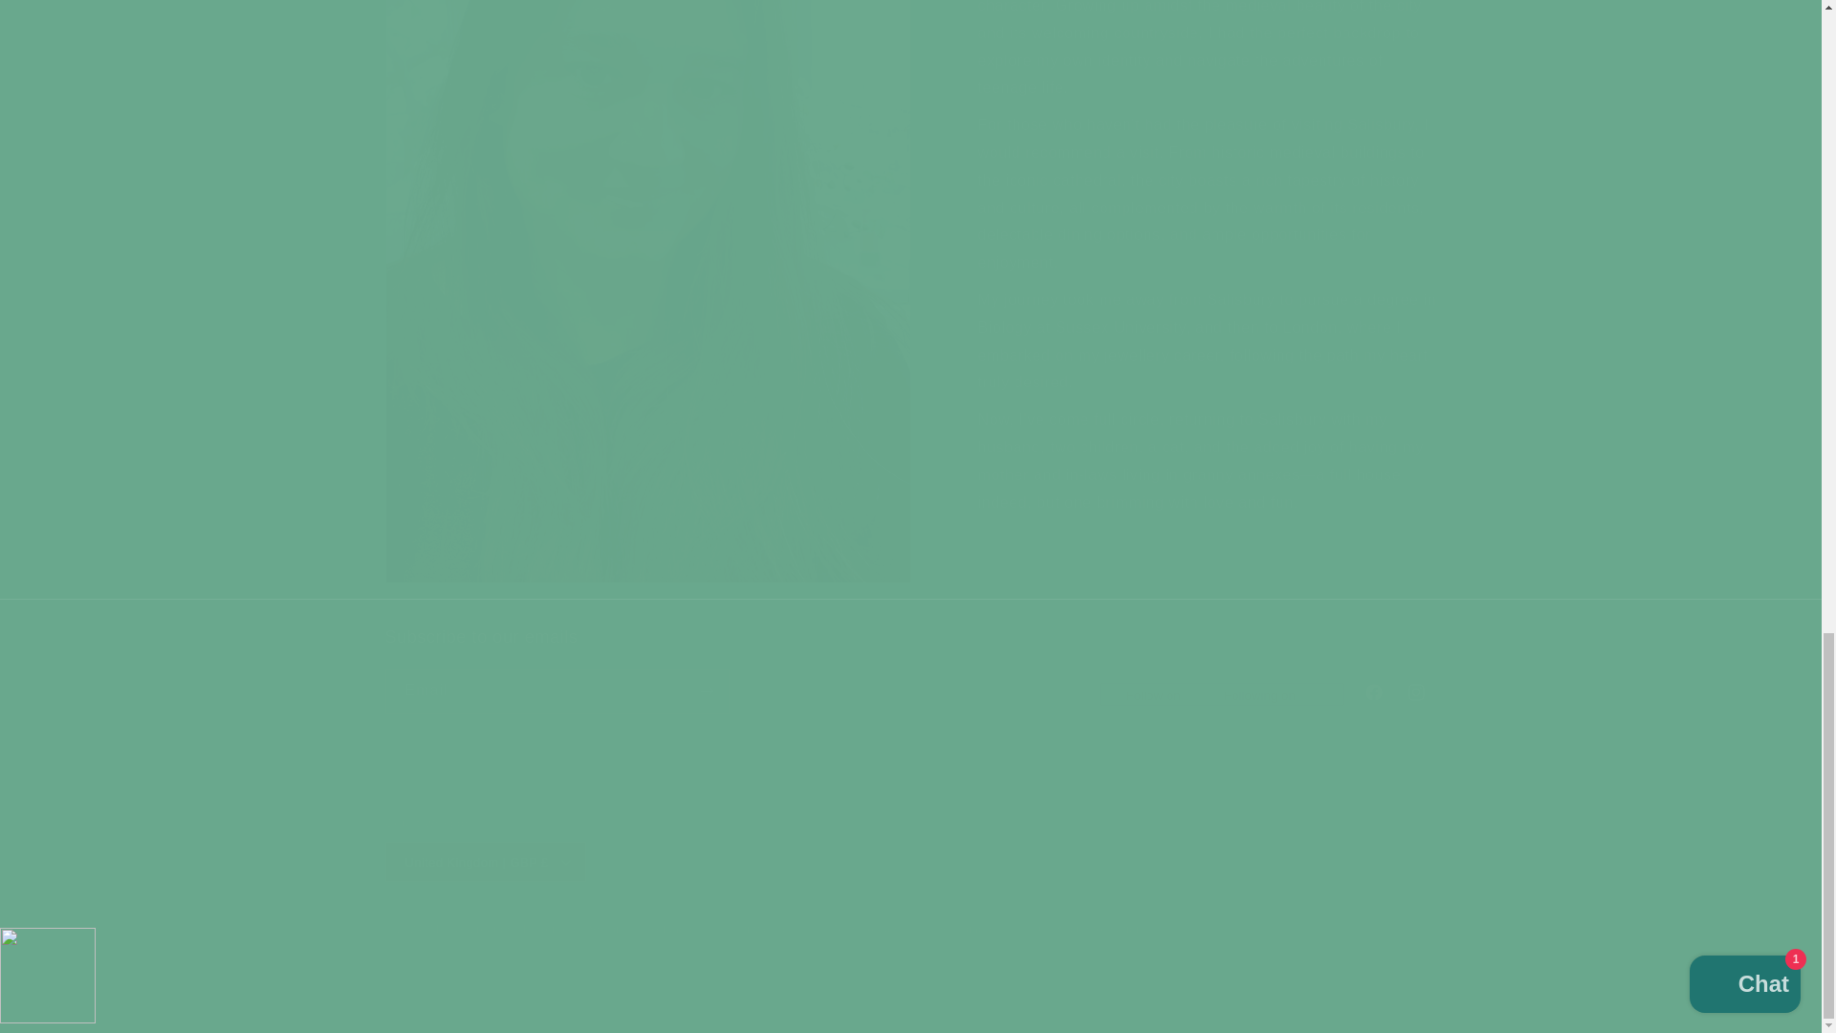  What do you see at coordinates (1414, 692) in the screenshot?
I see `Instagram` at bounding box center [1414, 692].